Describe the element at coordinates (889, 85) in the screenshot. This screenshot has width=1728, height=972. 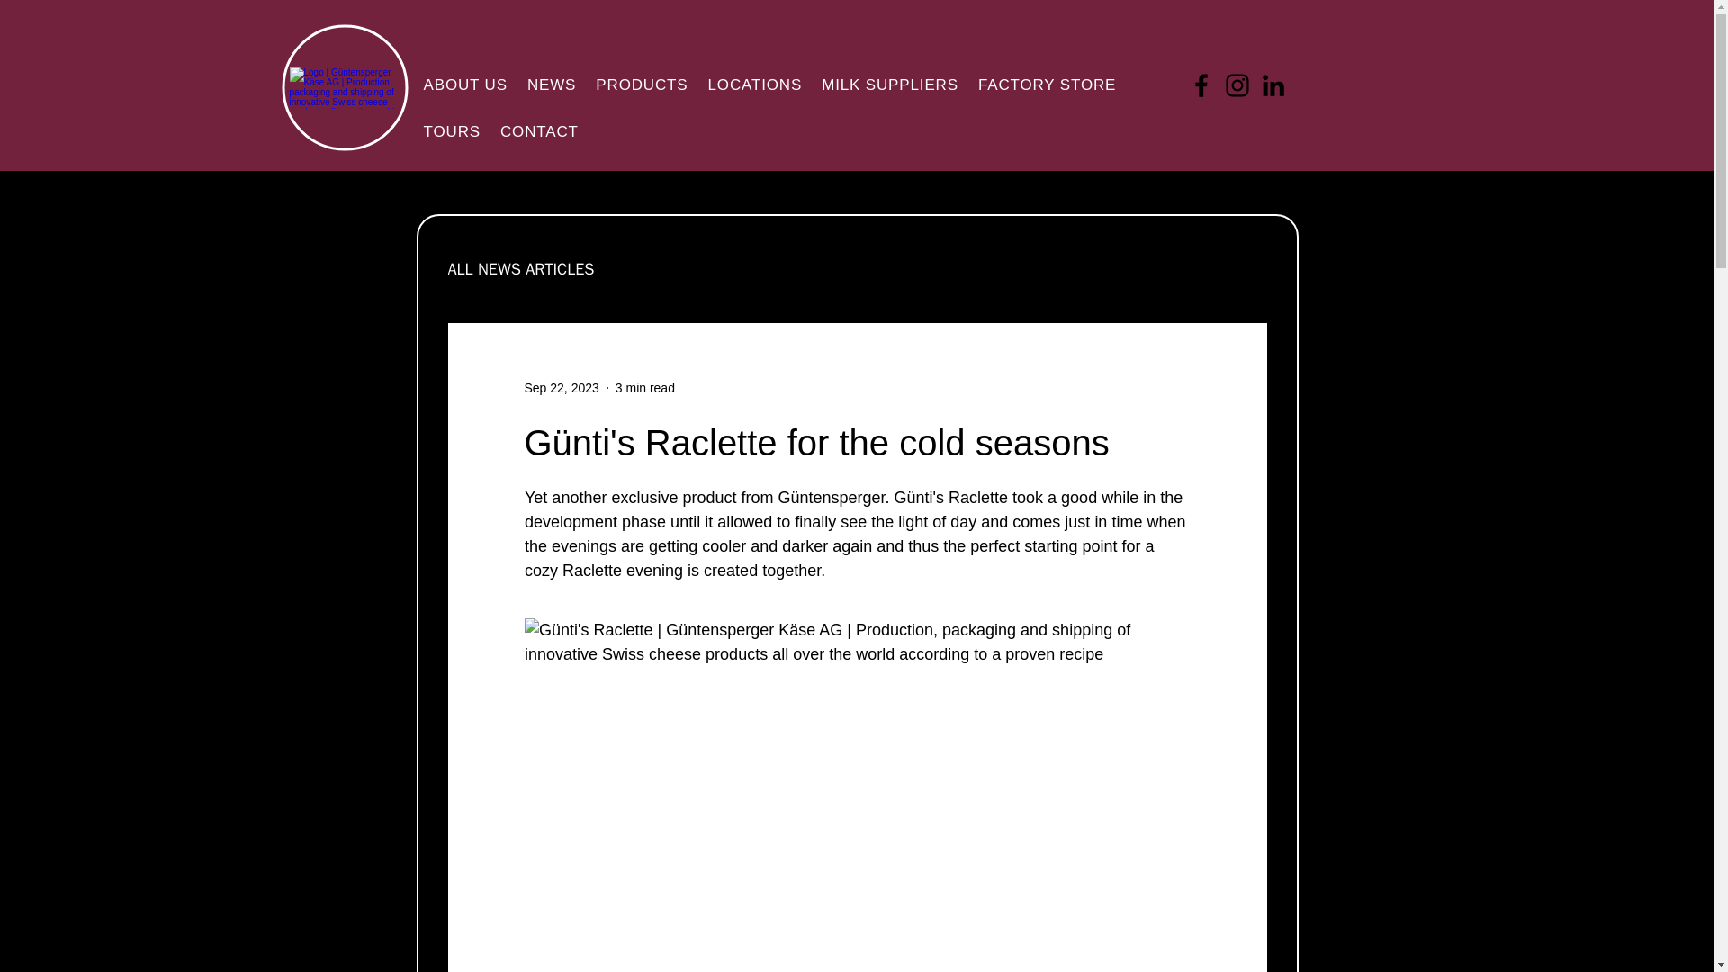
I see `MILK SUPPLIERS` at that location.